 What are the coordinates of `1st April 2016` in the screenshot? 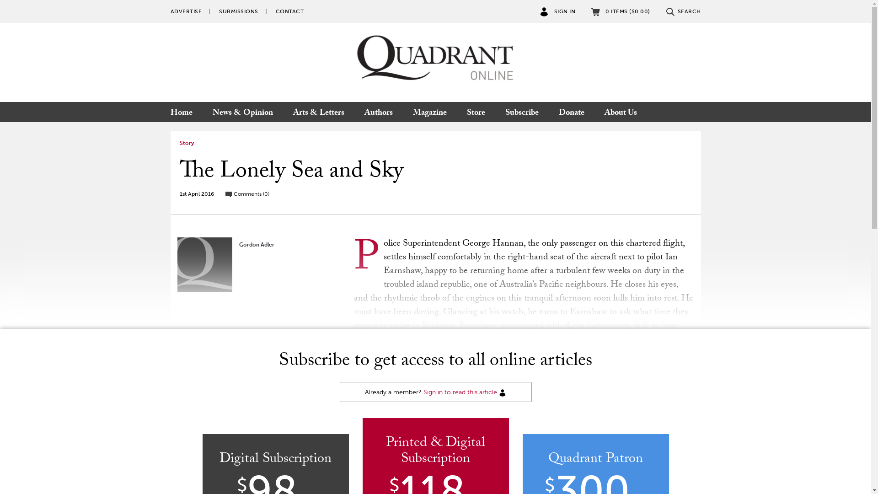 It's located at (197, 194).